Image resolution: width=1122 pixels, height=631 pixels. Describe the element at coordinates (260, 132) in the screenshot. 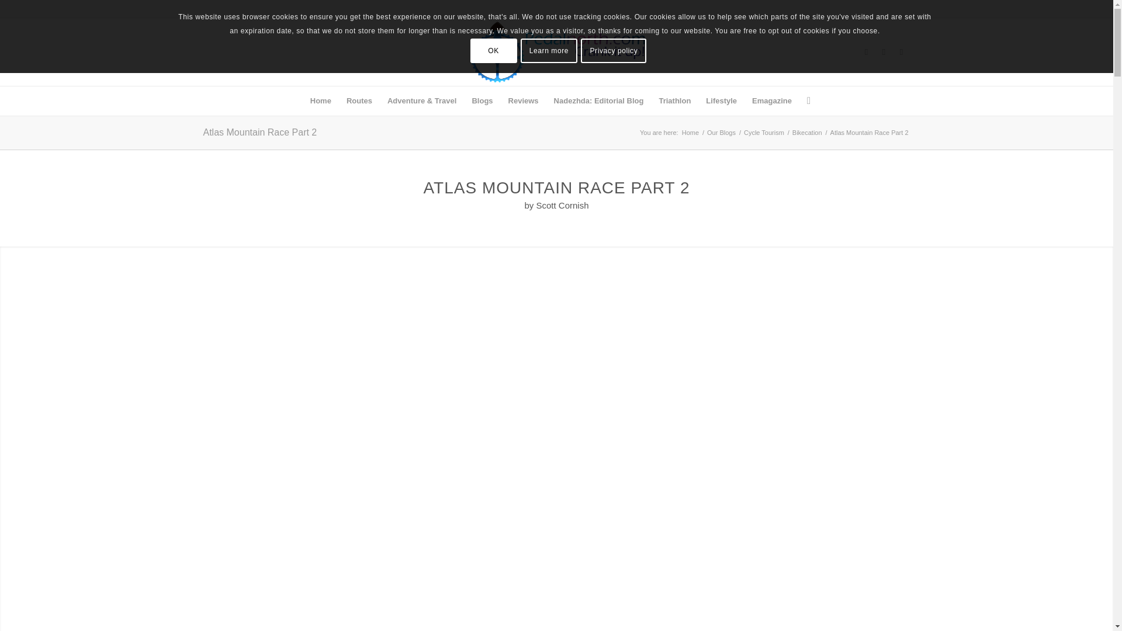

I see `Permanent Link: Atlas Mountain Race Part 2` at that location.